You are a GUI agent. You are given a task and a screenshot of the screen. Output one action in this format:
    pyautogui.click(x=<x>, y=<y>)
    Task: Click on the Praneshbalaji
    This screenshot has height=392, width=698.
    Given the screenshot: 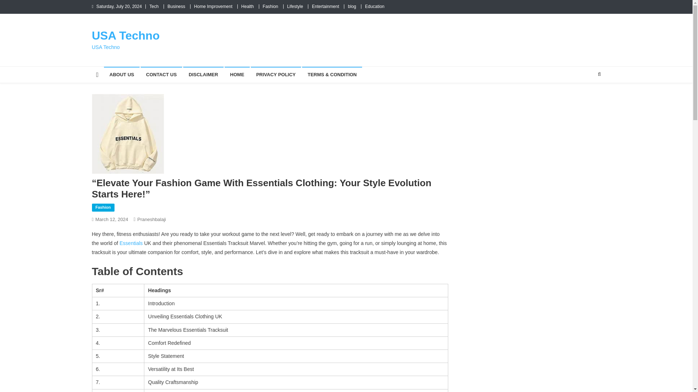 What is the action you would take?
    pyautogui.click(x=152, y=219)
    